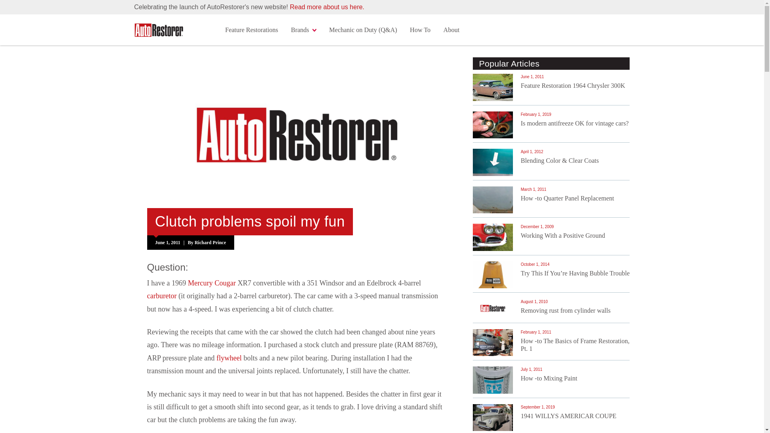 This screenshot has height=433, width=770. I want to click on Brands, so click(303, 30).